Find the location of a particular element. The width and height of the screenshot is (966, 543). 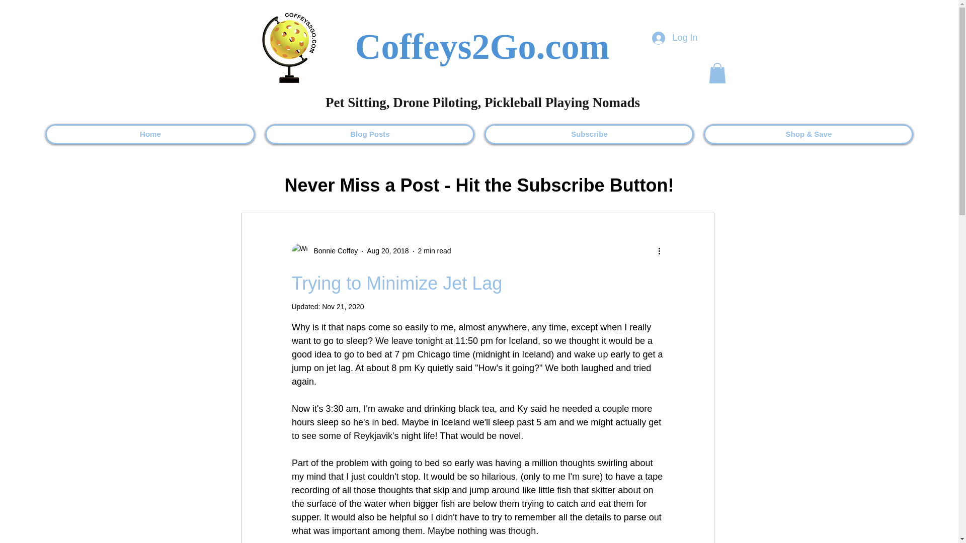

Nov 21, 2020 is located at coordinates (343, 306).